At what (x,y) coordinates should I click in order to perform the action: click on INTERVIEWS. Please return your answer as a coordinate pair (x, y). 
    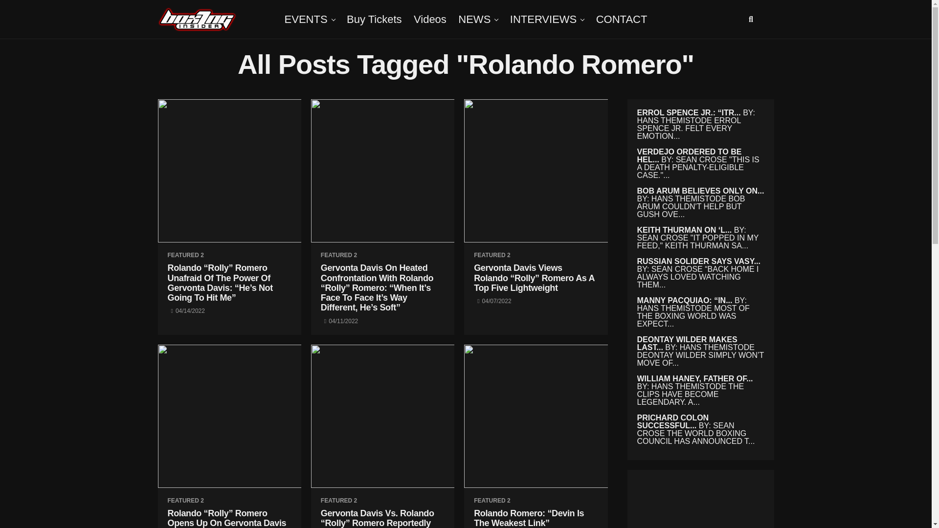
    Looking at the image, I should click on (543, 20).